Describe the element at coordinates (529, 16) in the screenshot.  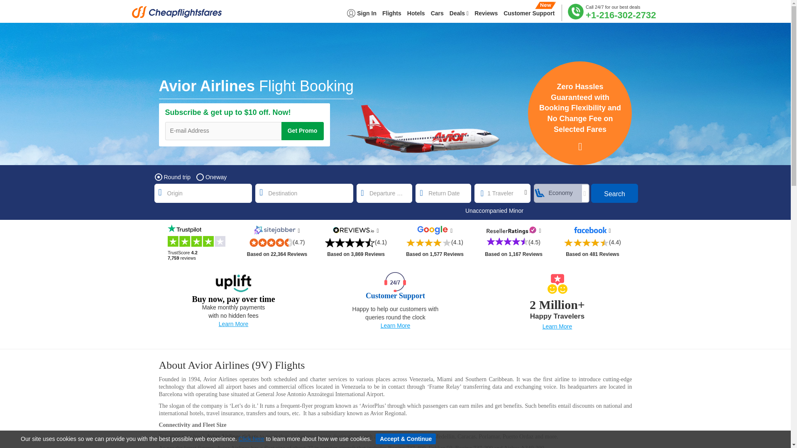
I see `Customer Support` at that location.